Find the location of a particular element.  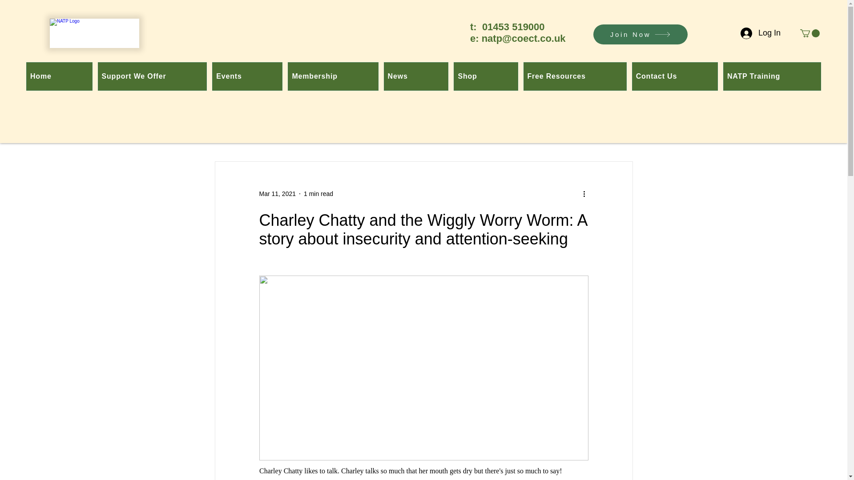

Membership is located at coordinates (333, 76).